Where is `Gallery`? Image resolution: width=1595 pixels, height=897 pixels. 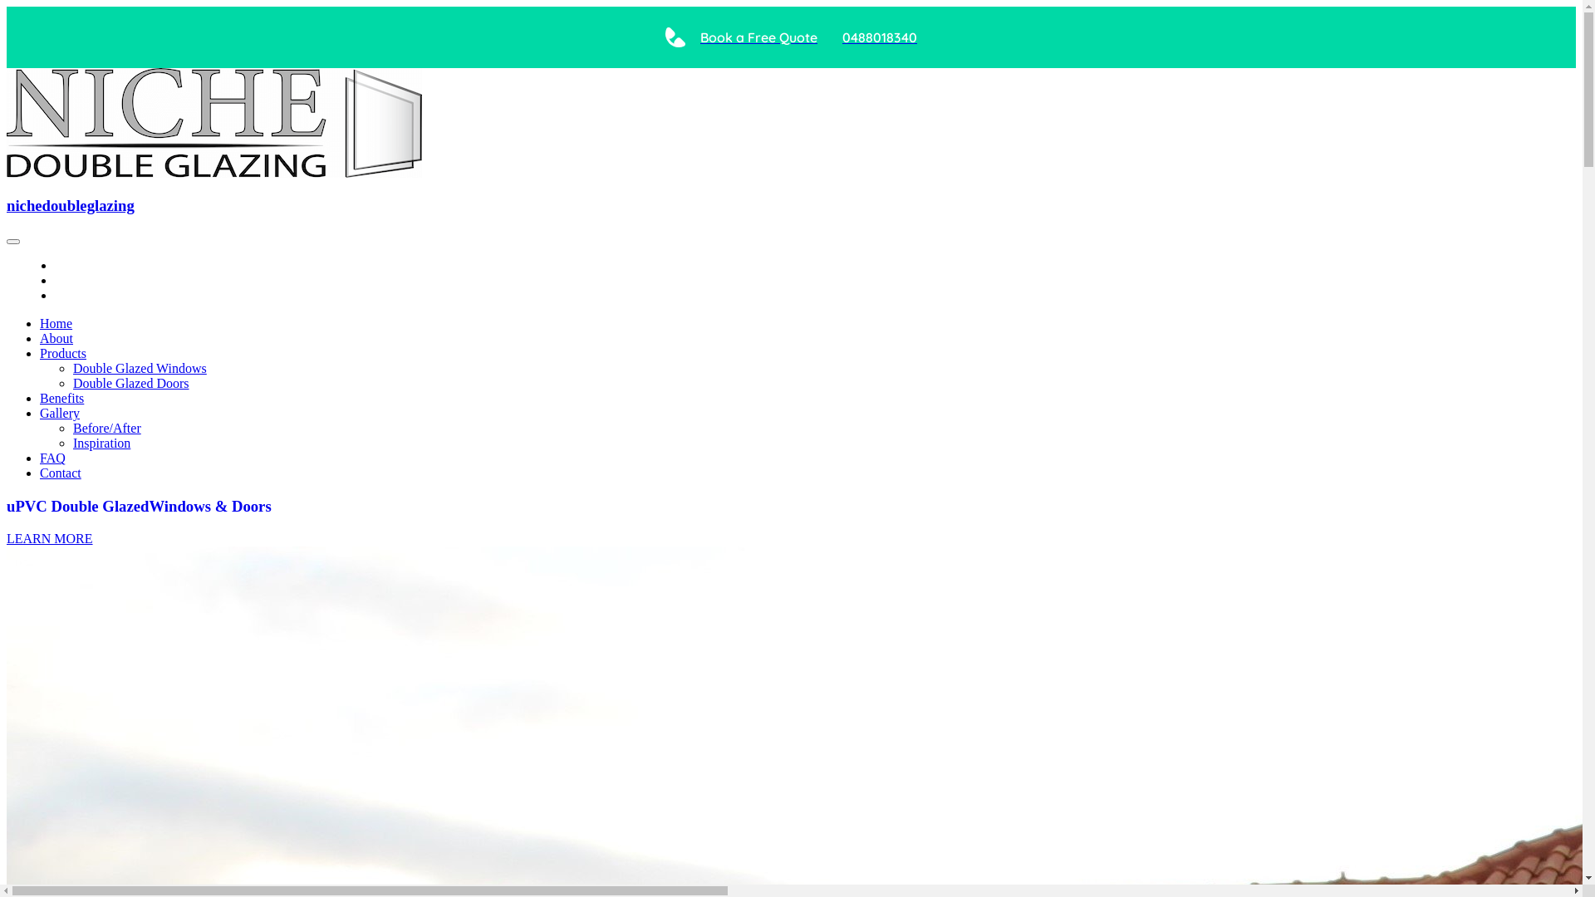 Gallery is located at coordinates (60, 414).